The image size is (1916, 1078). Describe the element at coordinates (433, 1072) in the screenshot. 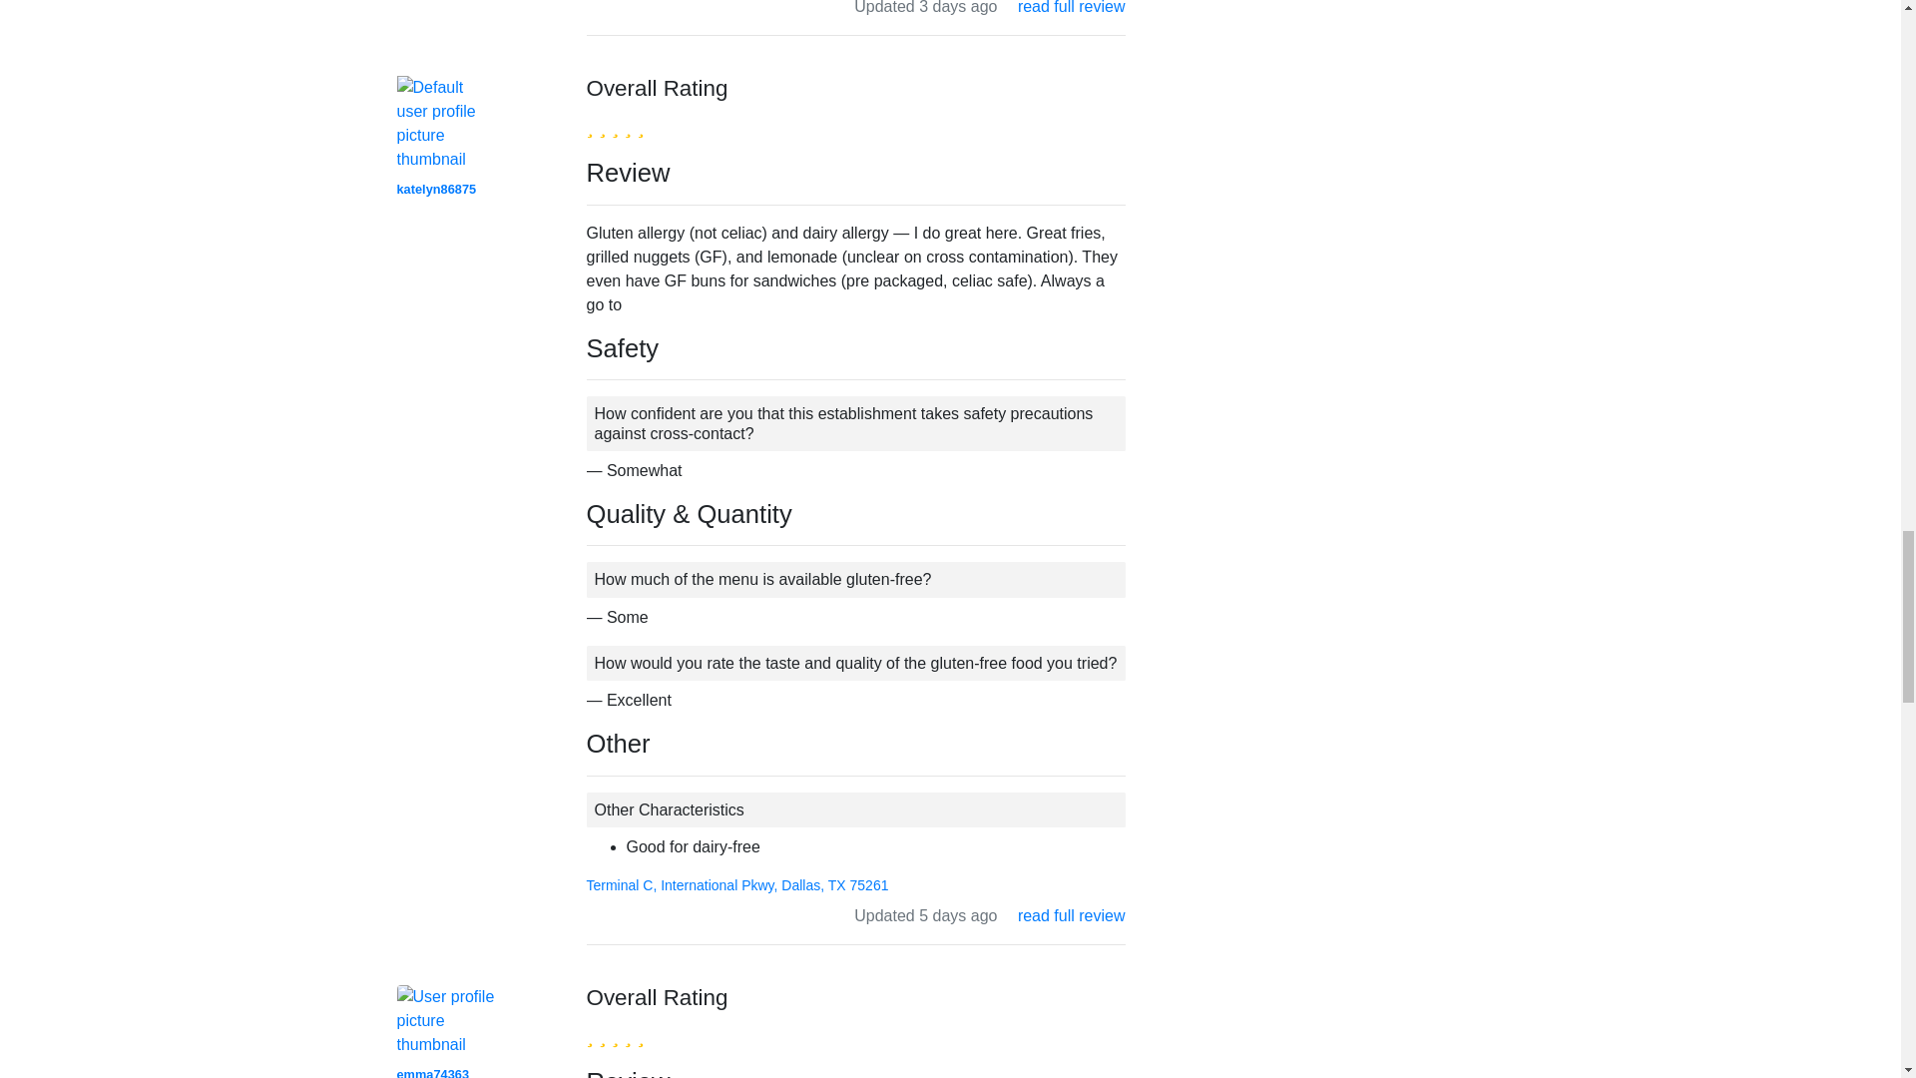

I see `emma74363` at that location.